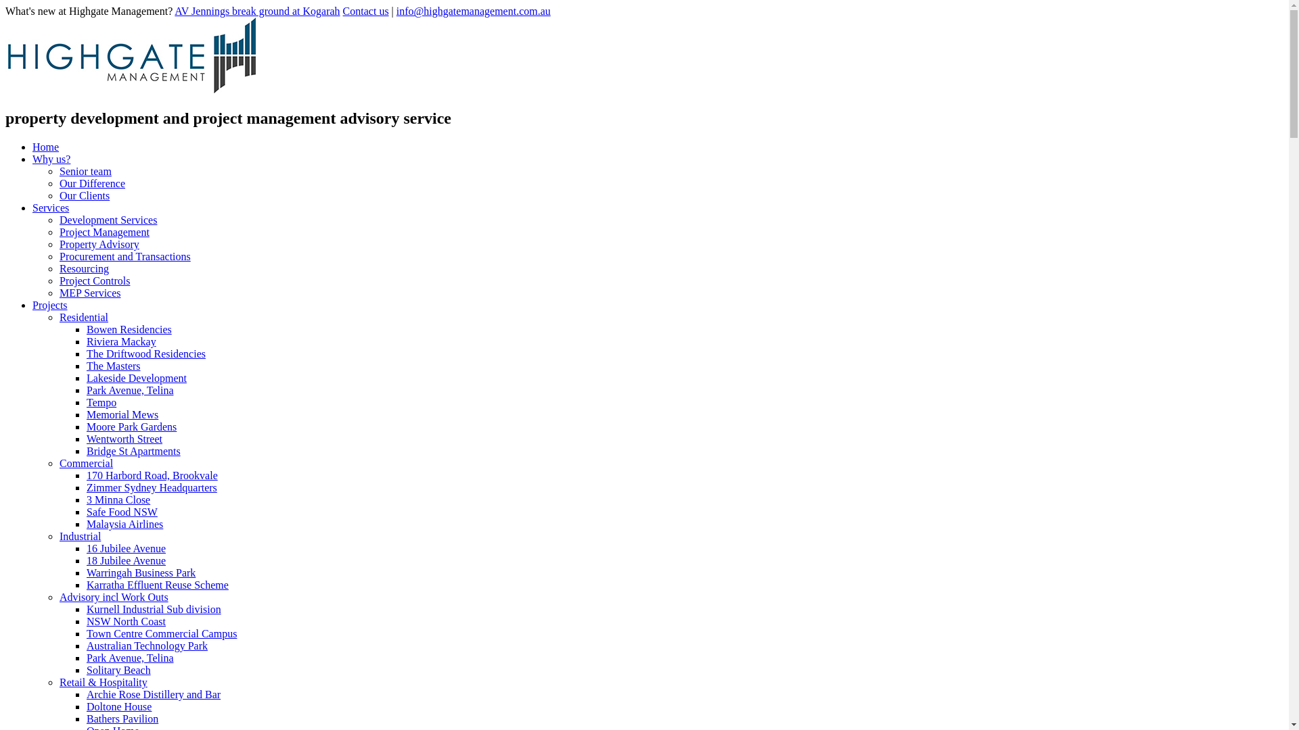  What do you see at coordinates (146, 354) in the screenshot?
I see `The Driftwood Residencies` at bounding box center [146, 354].